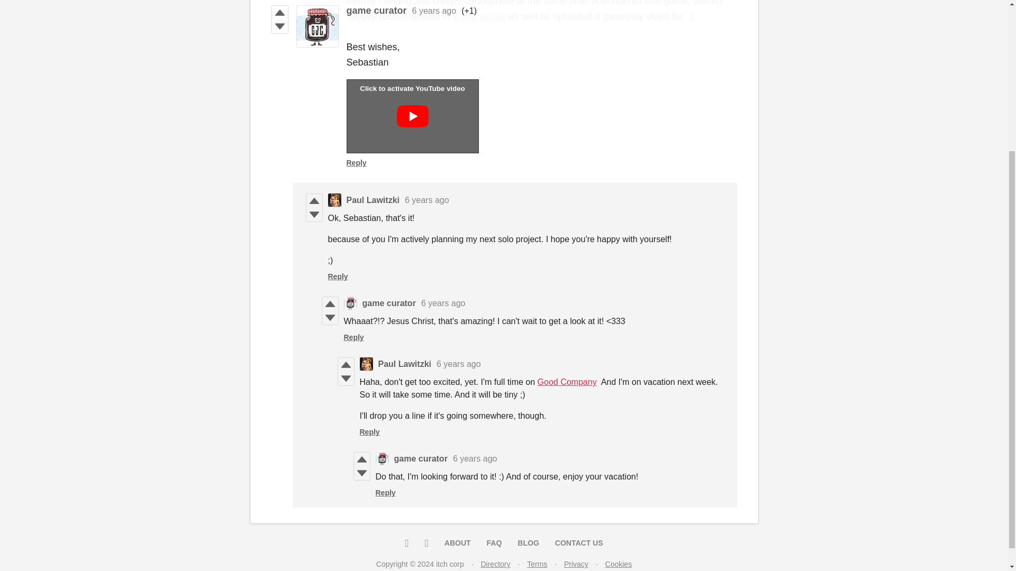 The width and height of the screenshot is (1016, 571). What do you see at coordinates (345, 365) in the screenshot?
I see `Vote up` at bounding box center [345, 365].